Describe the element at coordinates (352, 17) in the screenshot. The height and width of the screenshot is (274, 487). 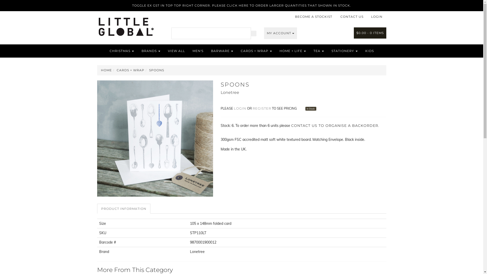
I see `CONTACT US` at that location.